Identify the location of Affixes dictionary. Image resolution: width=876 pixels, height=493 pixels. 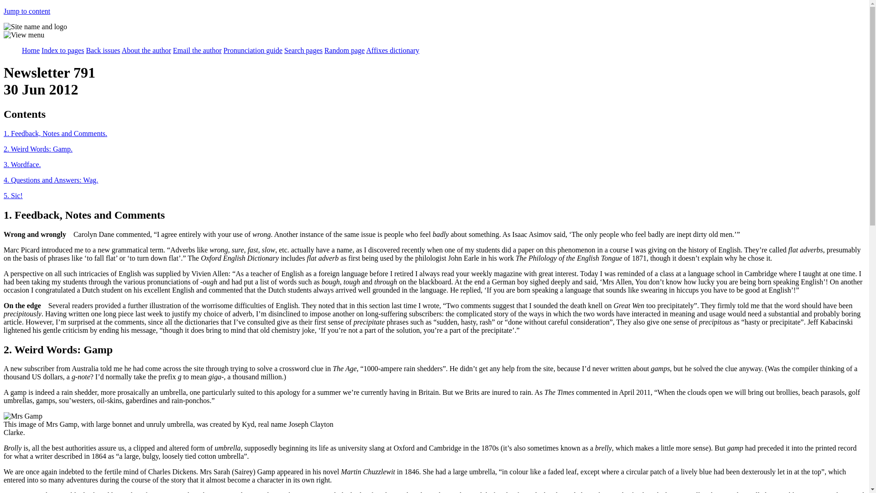
(392, 50).